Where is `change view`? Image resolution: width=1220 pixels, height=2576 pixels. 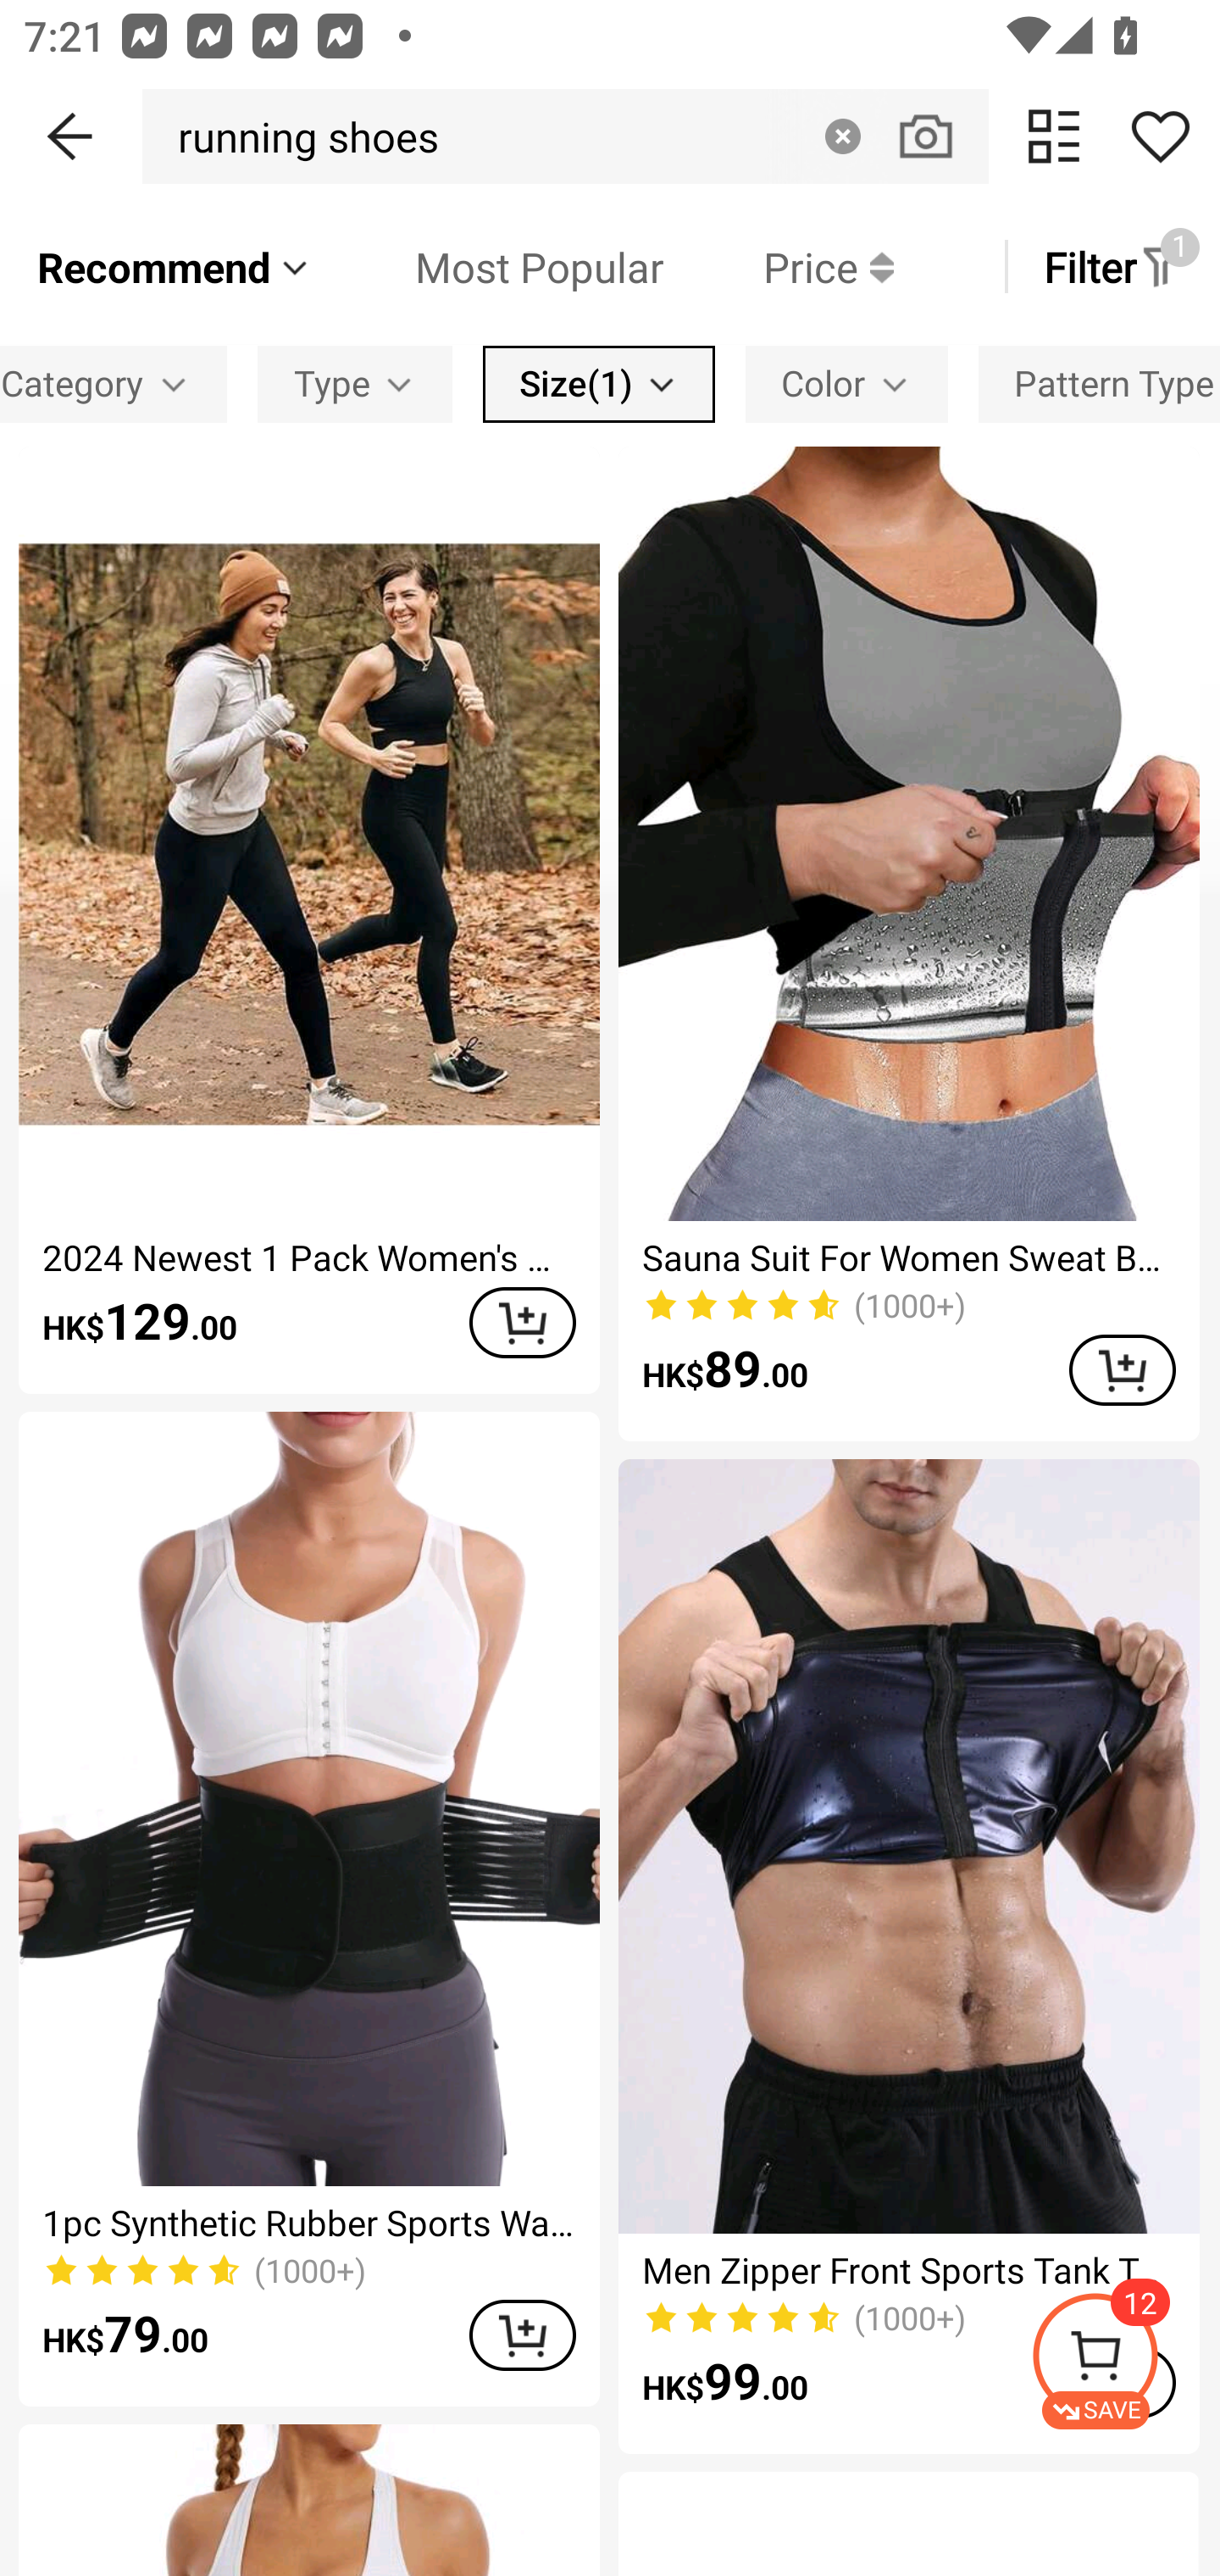
change view is located at coordinates (1054, 136).